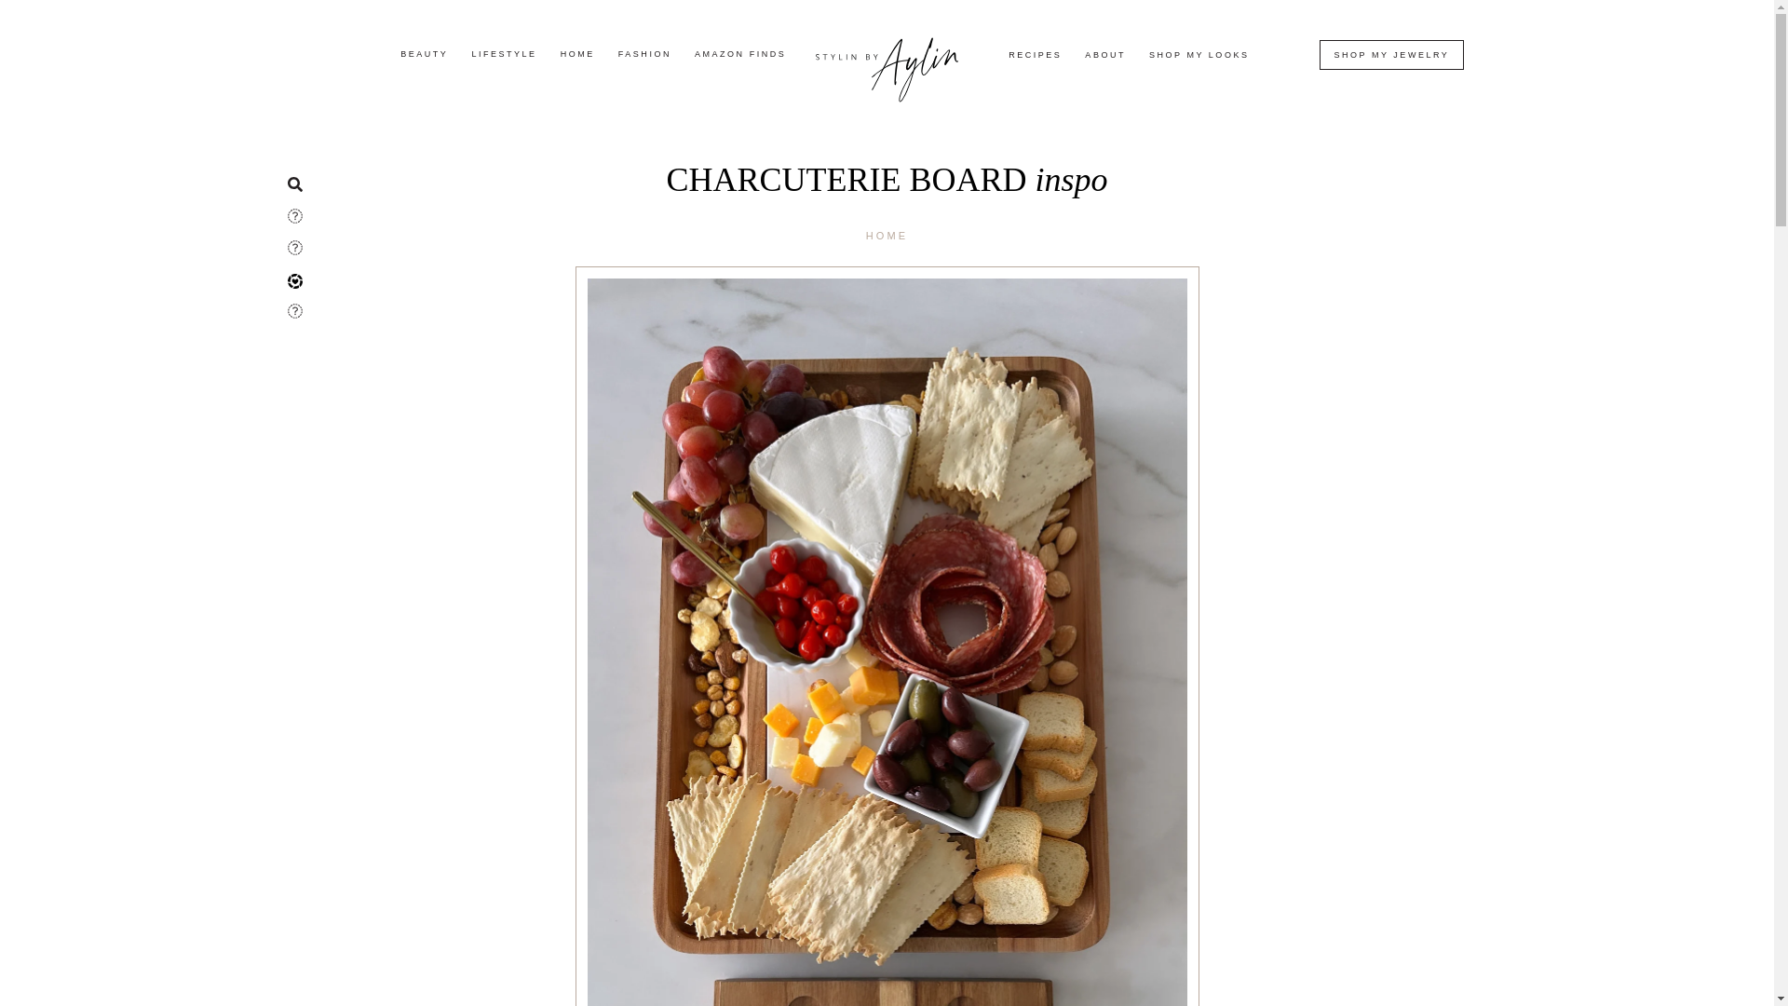 The height and width of the screenshot is (1006, 1788). I want to click on SHOP MY LOOKS, so click(1199, 55).